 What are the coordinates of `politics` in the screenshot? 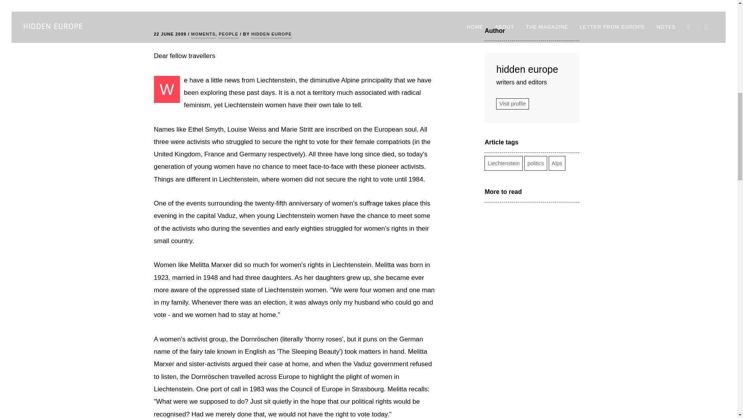 It's located at (536, 163).